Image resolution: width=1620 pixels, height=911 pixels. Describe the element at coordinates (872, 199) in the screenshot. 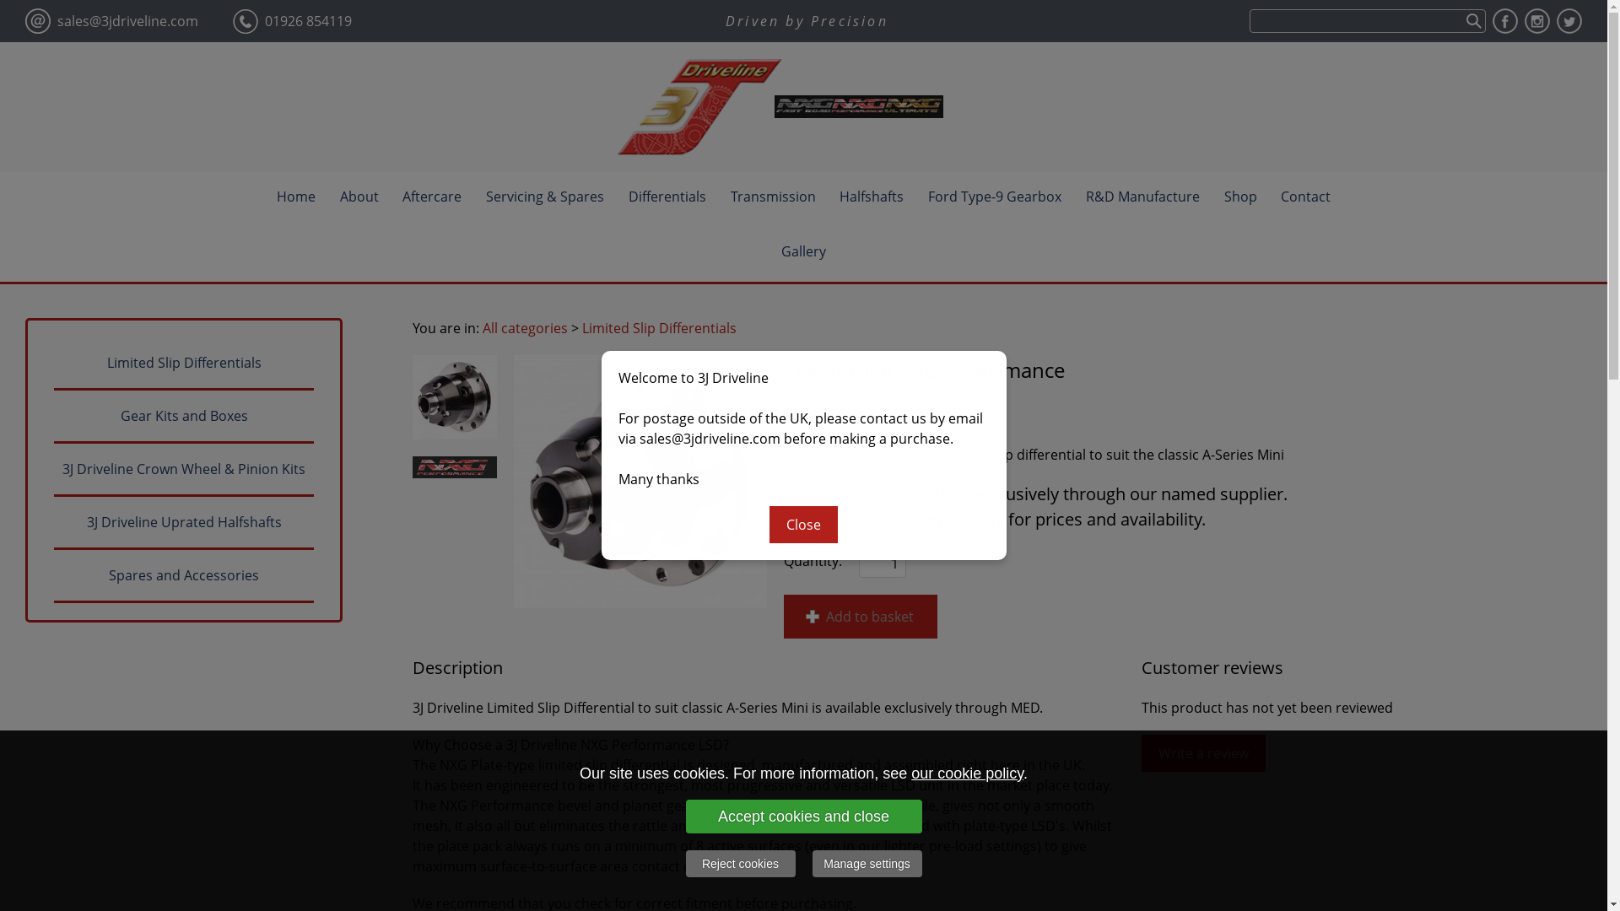

I see `Halfshafts` at that location.